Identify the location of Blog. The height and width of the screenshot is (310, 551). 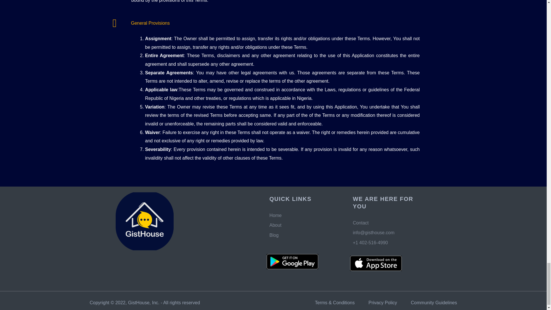
(305, 235).